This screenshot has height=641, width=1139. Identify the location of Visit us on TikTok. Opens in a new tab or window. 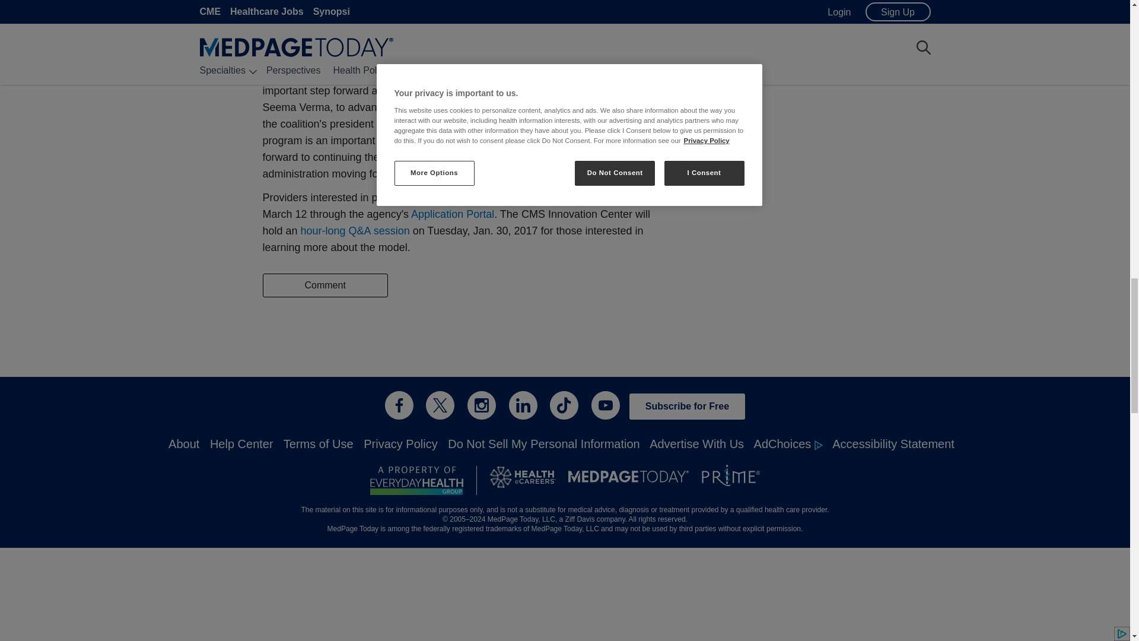
(564, 405).